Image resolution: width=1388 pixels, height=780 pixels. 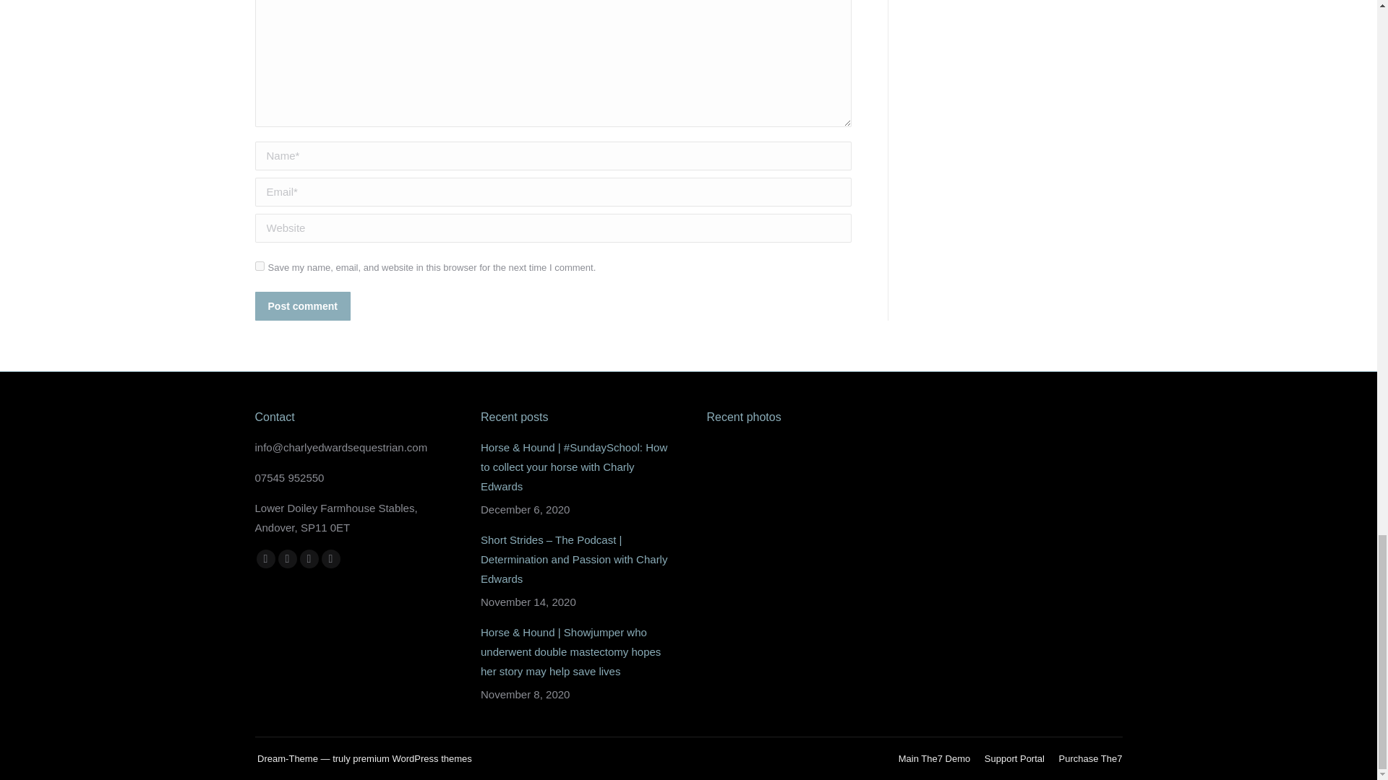 I want to click on yes, so click(x=259, y=266).